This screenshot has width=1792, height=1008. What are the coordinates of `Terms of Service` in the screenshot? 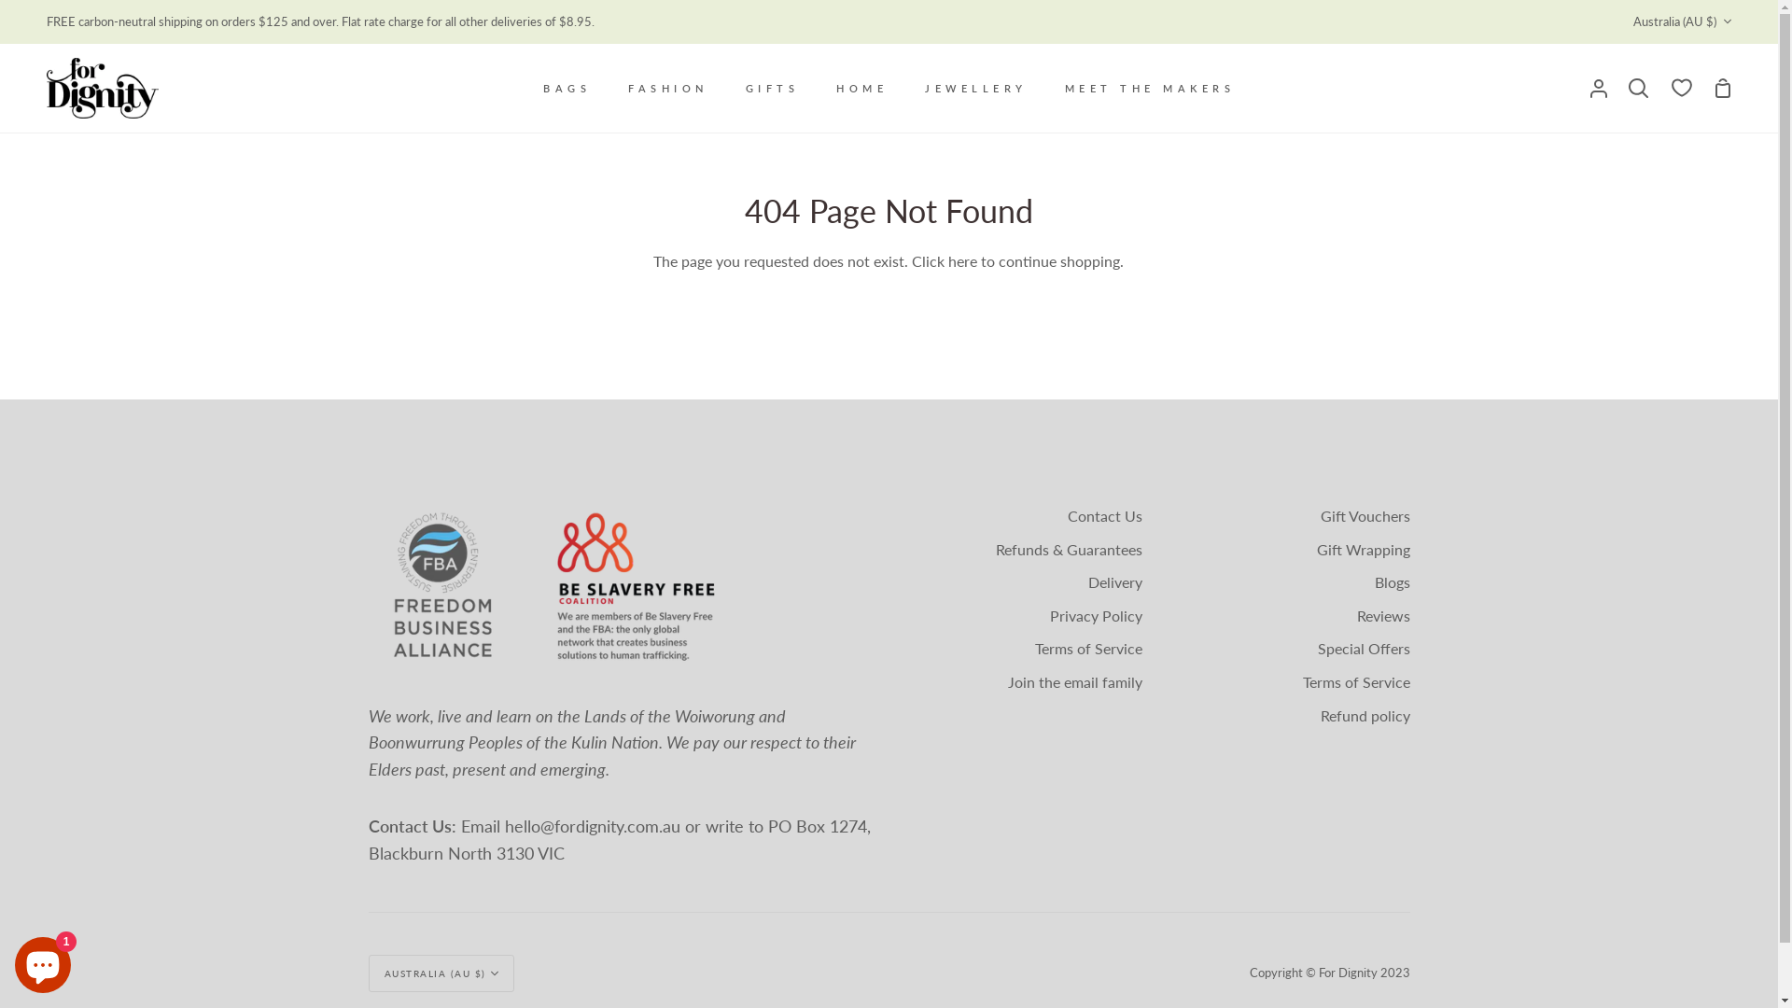 It's located at (1357, 683).